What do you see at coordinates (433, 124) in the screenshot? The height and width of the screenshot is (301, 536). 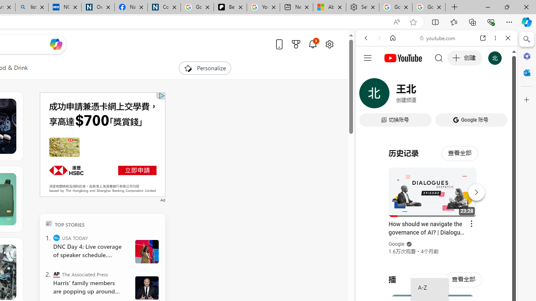 I see `YouTube` at bounding box center [433, 124].